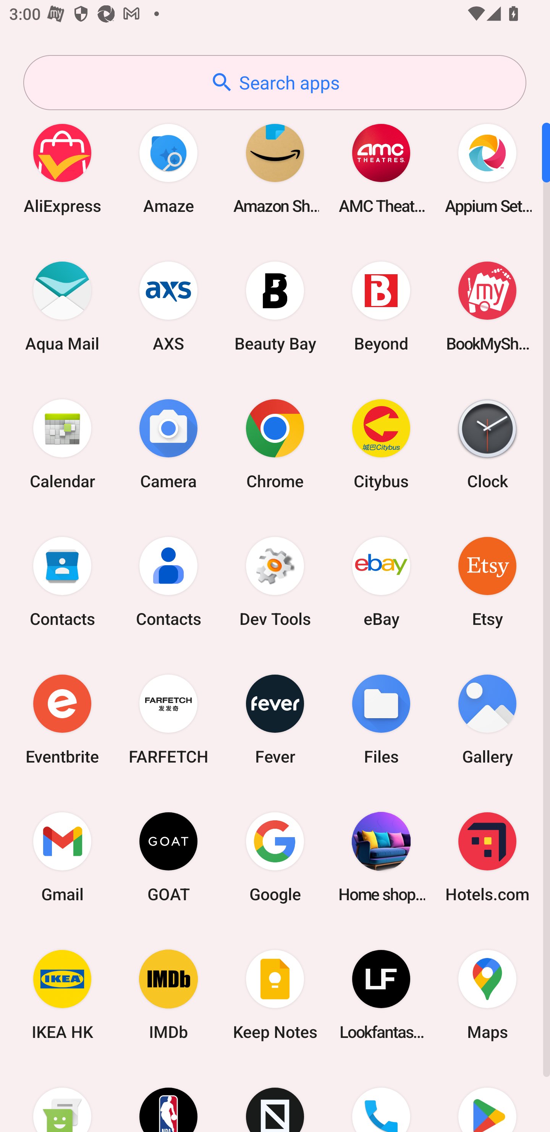 The height and width of the screenshot is (1132, 550). What do you see at coordinates (275, 995) in the screenshot?
I see `Keep Notes` at bounding box center [275, 995].